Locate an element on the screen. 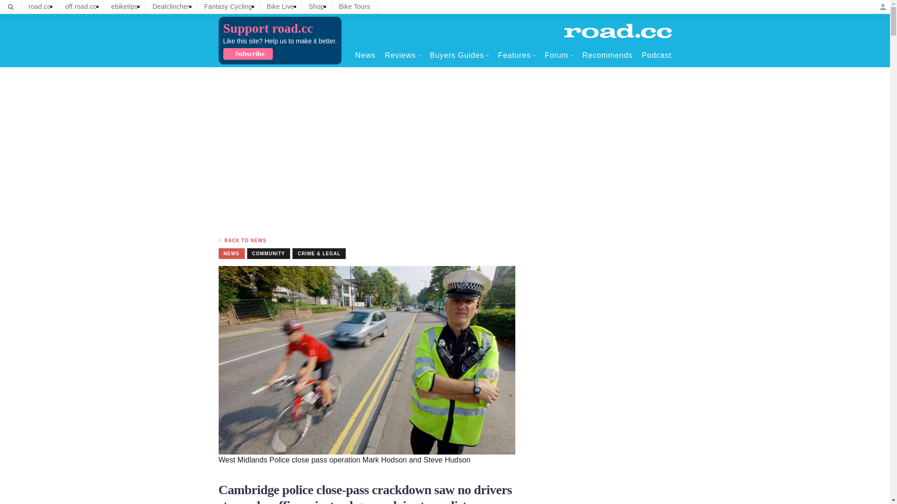 Image resolution: width=897 pixels, height=504 pixels. Reviews is located at coordinates (403, 55).